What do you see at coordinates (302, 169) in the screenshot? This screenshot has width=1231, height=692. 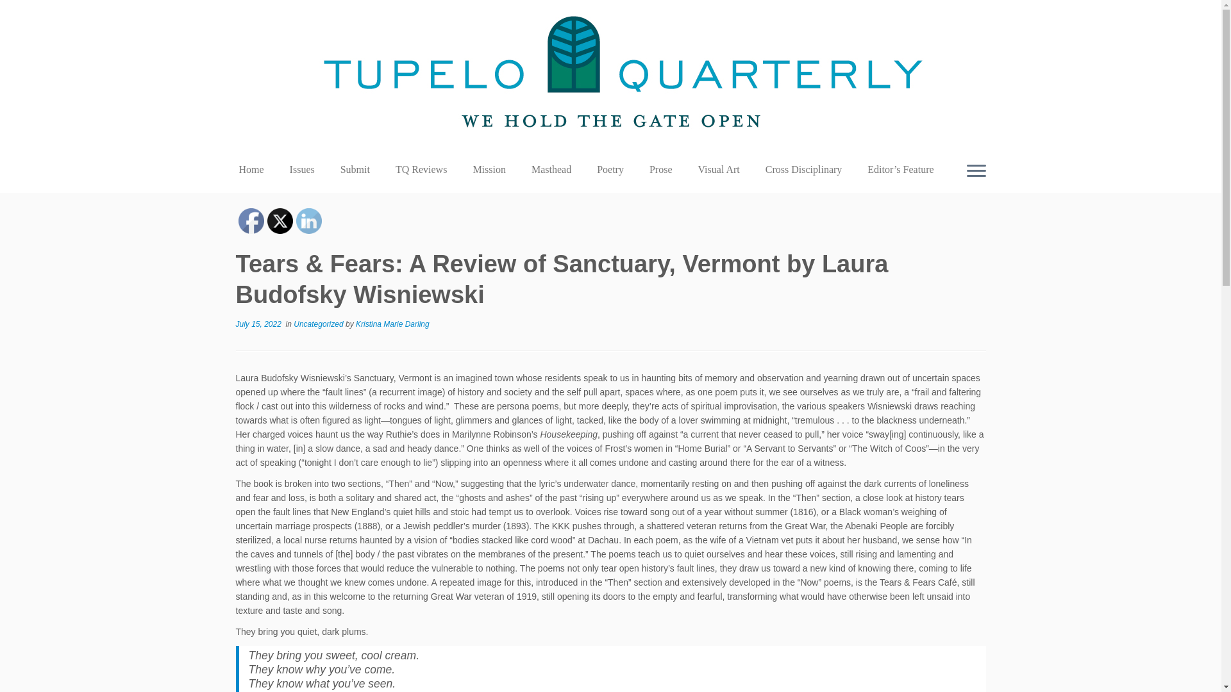 I see `Issues` at bounding box center [302, 169].